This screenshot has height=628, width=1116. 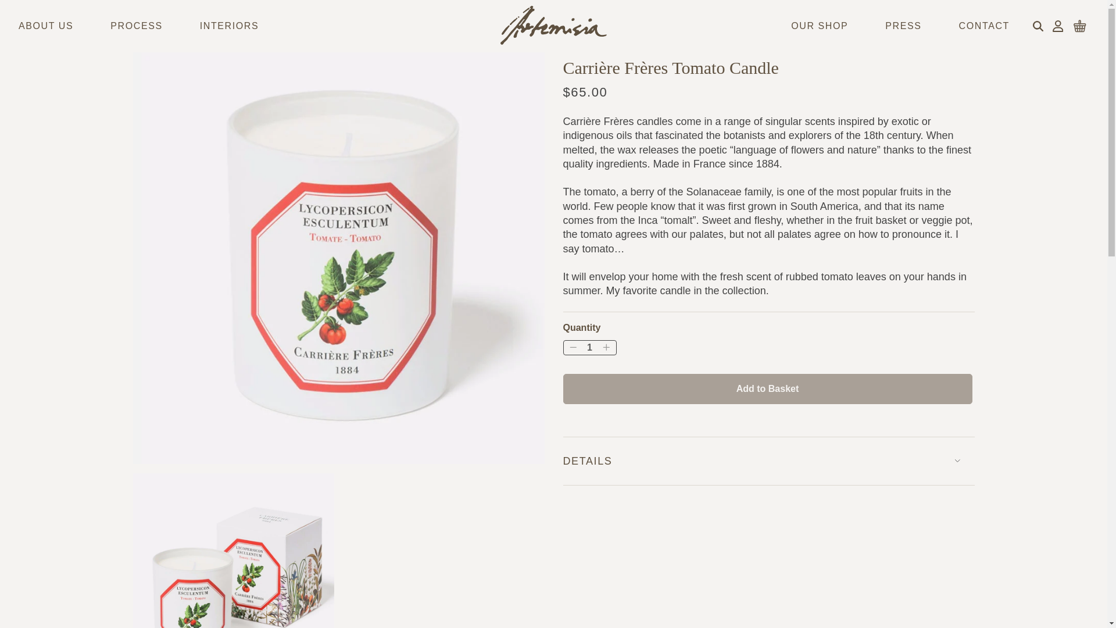 What do you see at coordinates (767, 388) in the screenshot?
I see `Add to Basket` at bounding box center [767, 388].